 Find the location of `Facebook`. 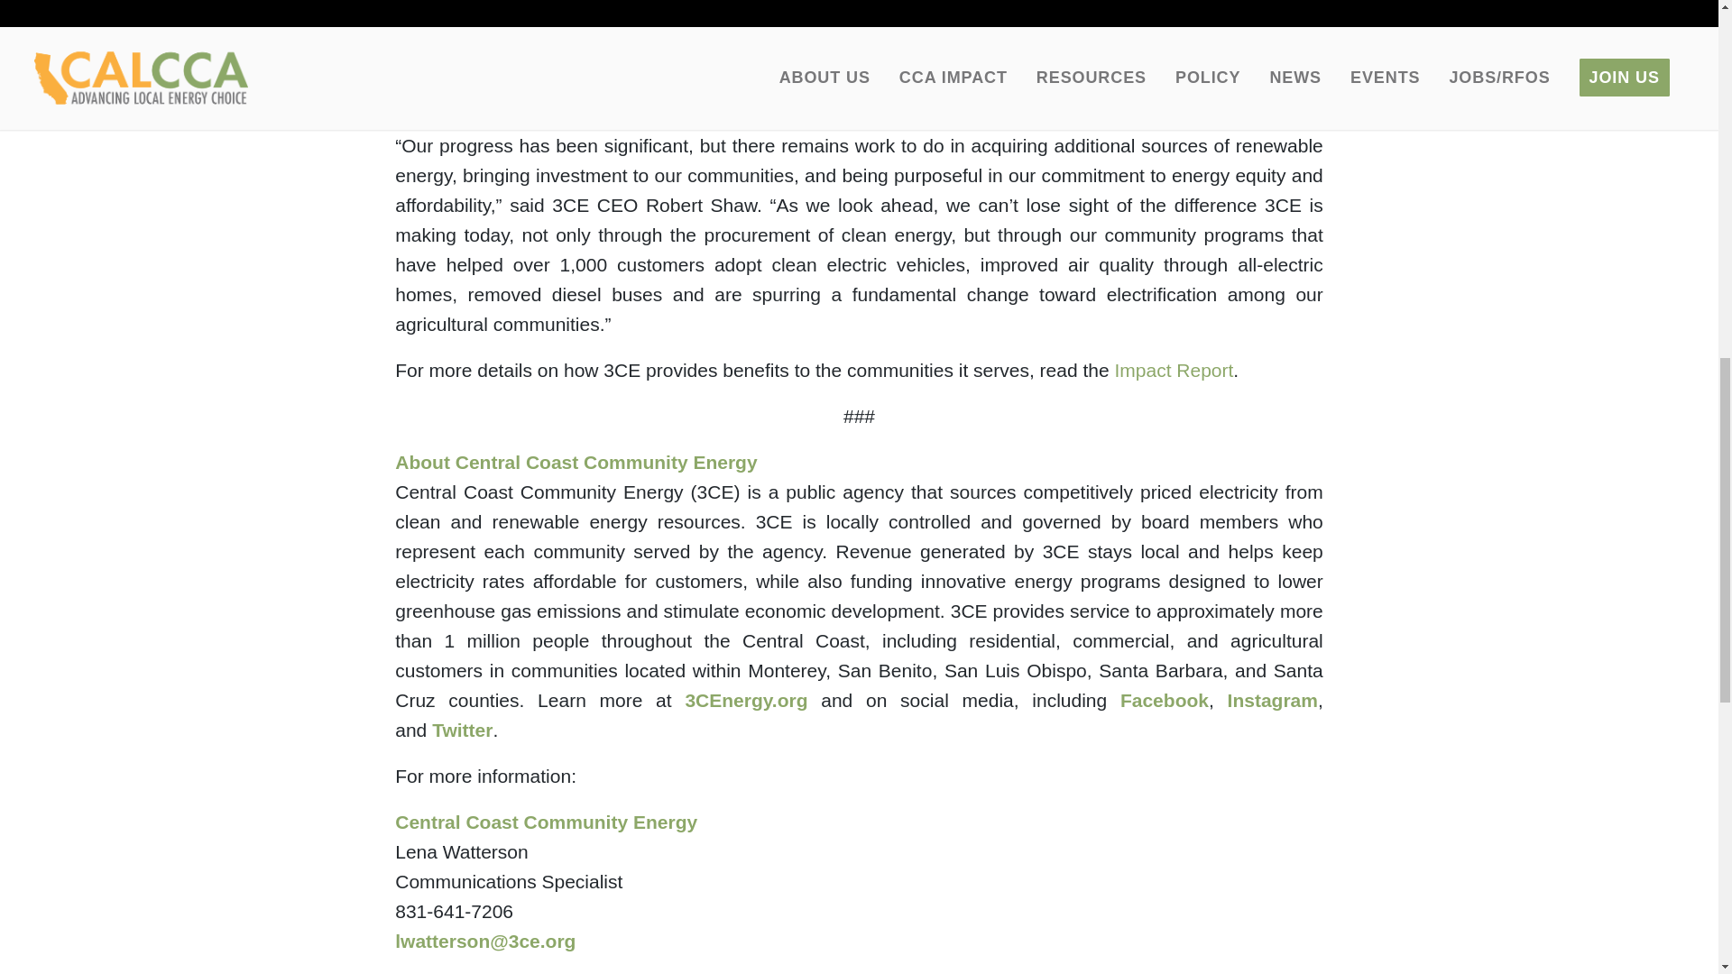

Facebook is located at coordinates (1165, 700).